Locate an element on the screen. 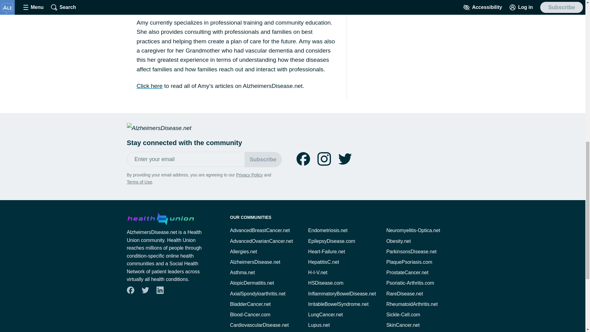  Follow us on twitter is located at coordinates (145, 290).